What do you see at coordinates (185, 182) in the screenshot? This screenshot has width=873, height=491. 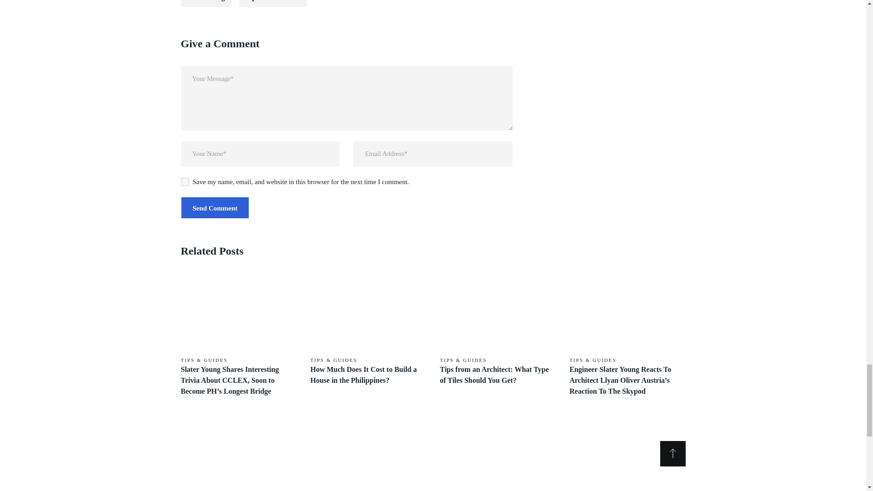 I see `yes` at bounding box center [185, 182].